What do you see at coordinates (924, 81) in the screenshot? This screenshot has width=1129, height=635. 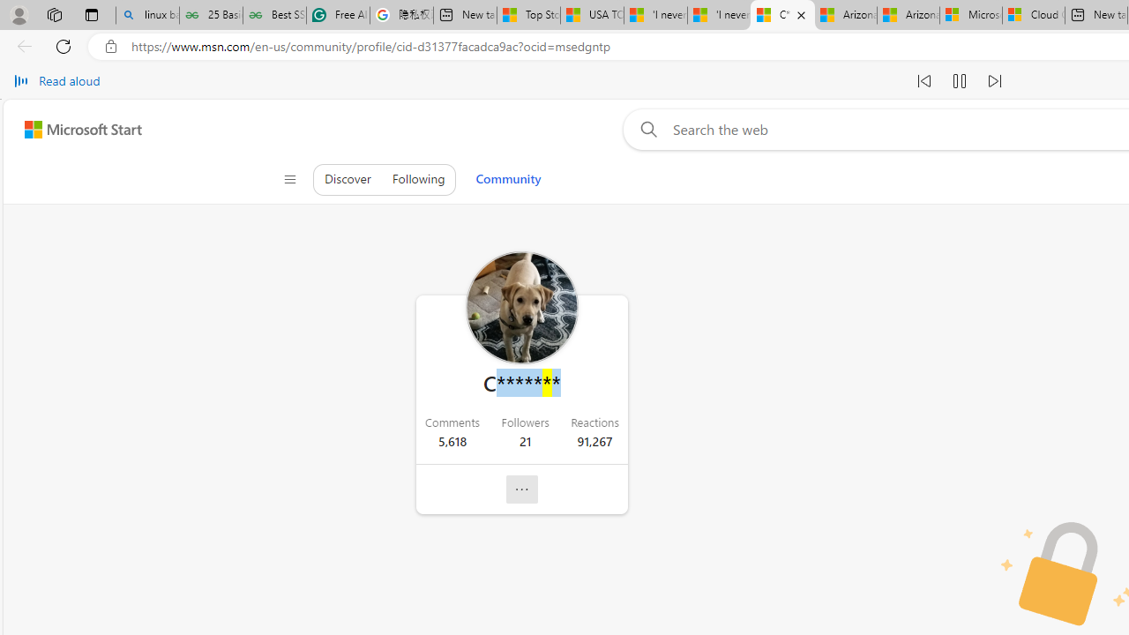 I see `Read previous paragraph` at bounding box center [924, 81].